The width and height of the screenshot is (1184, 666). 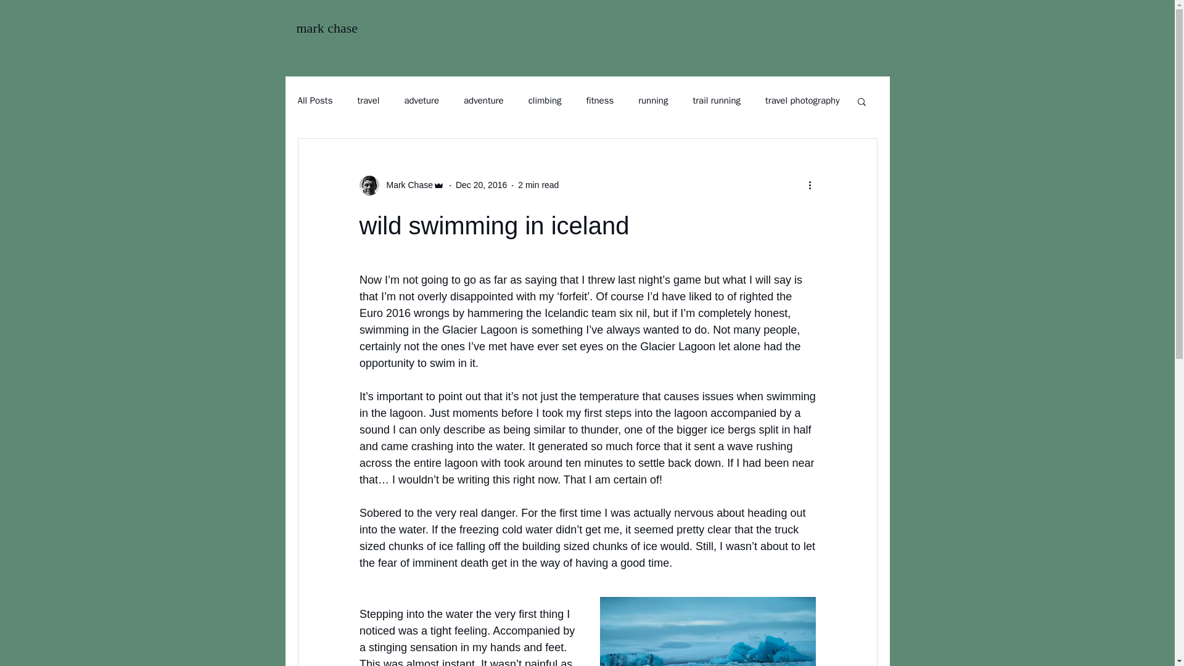 What do you see at coordinates (481, 184) in the screenshot?
I see `Dec 20, 2016` at bounding box center [481, 184].